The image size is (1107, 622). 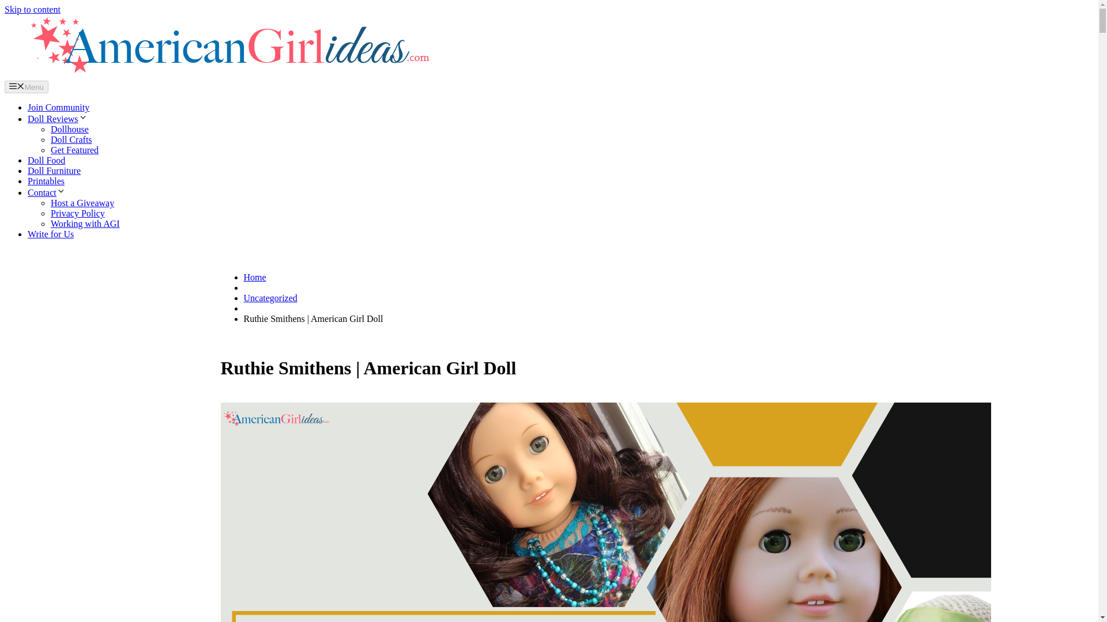 What do you see at coordinates (46, 192) in the screenshot?
I see `Contact` at bounding box center [46, 192].